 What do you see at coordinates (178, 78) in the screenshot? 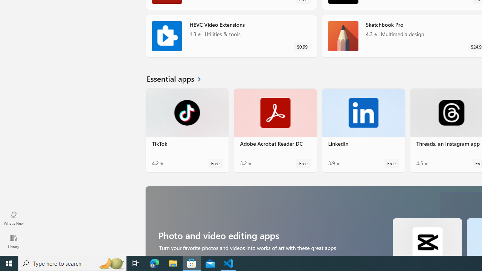
I see `See all  Essential apps` at bounding box center [178, 78].